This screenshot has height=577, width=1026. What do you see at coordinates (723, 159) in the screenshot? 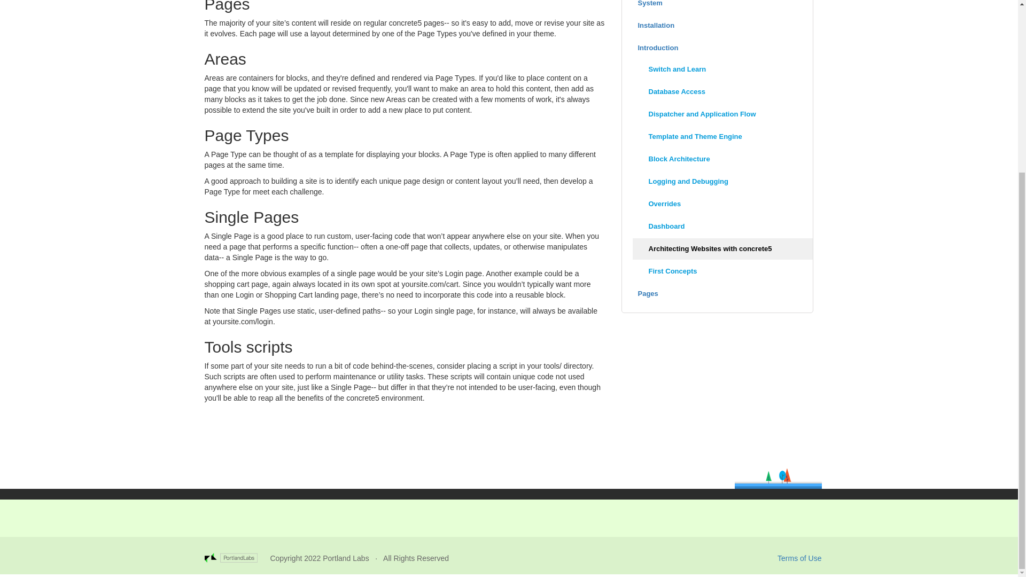
I see `Block Architecture` at bounding box center [723, 159].